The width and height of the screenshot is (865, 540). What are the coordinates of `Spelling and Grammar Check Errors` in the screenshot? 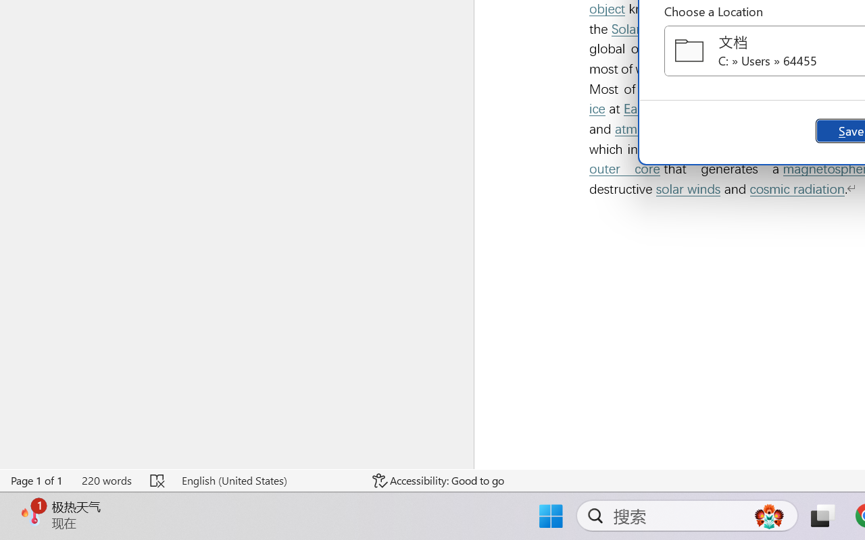 It's located at (158, 481).